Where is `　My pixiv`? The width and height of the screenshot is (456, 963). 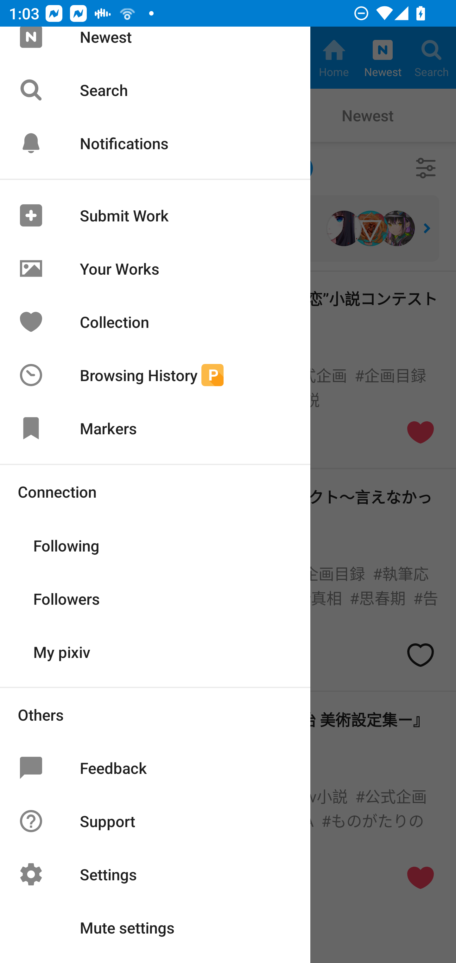 　My pixiv is located at coordinates (155, 651).